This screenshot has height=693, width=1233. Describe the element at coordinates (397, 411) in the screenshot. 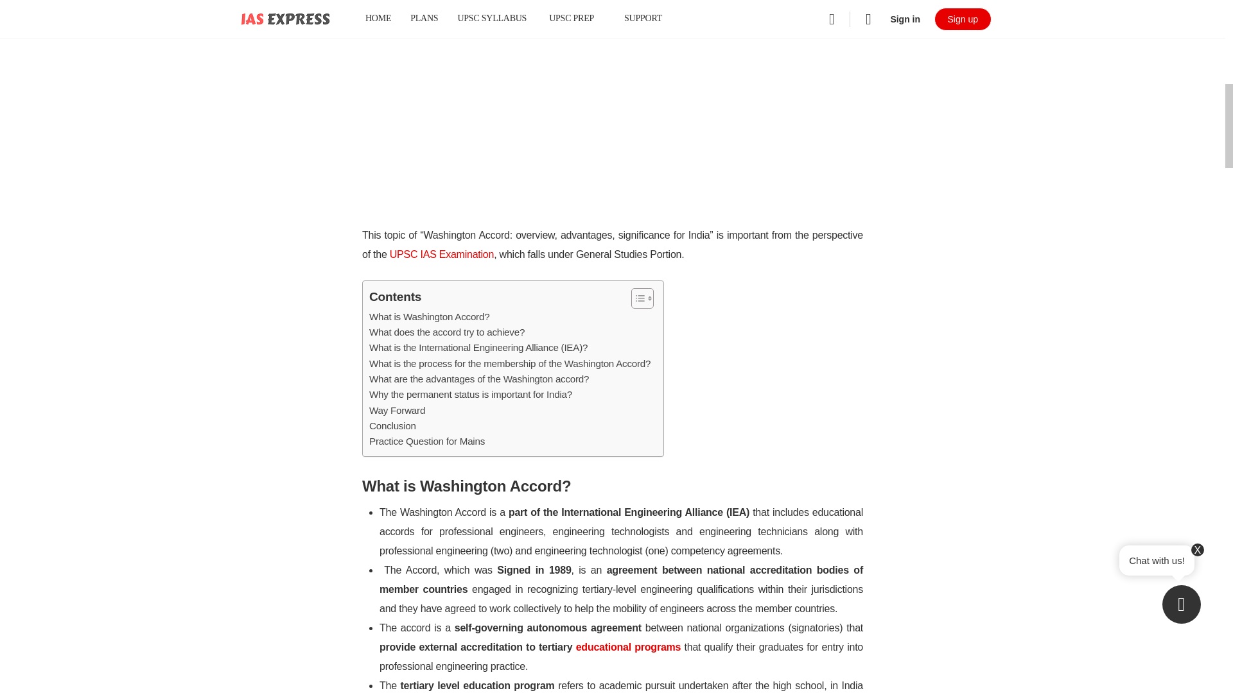

I see `Way Forward` at that location.